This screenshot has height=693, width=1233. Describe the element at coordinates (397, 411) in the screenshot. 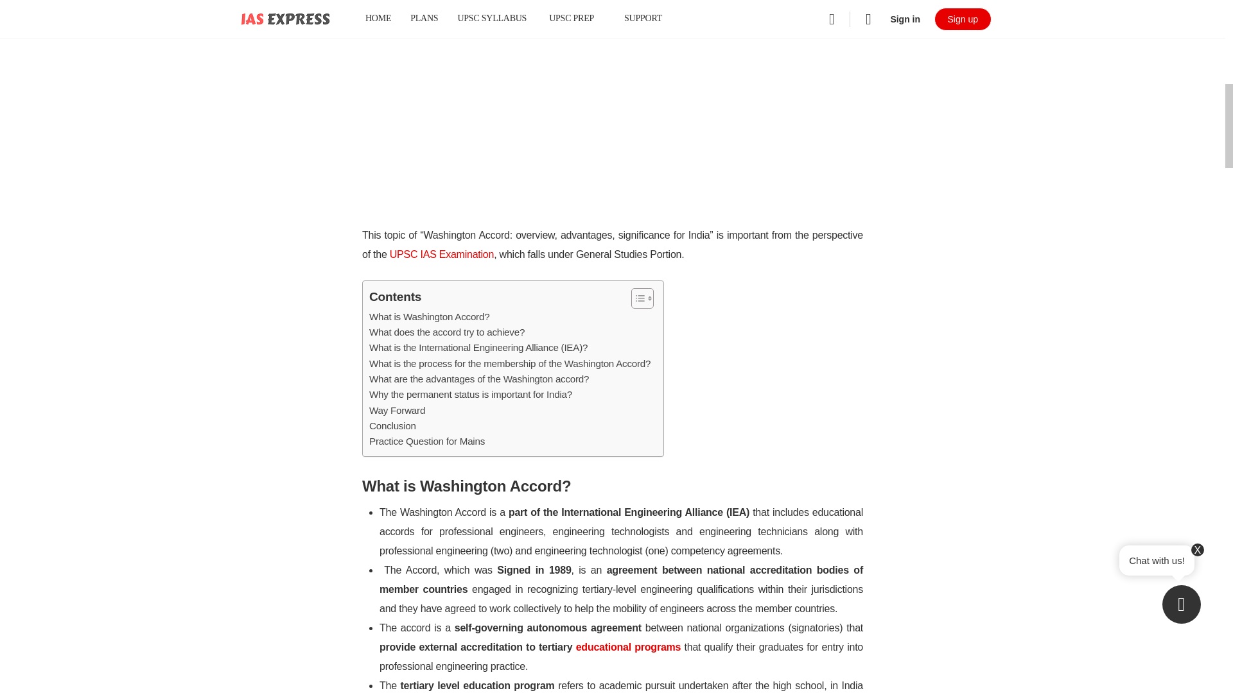

I see `Way Forward` at that location.